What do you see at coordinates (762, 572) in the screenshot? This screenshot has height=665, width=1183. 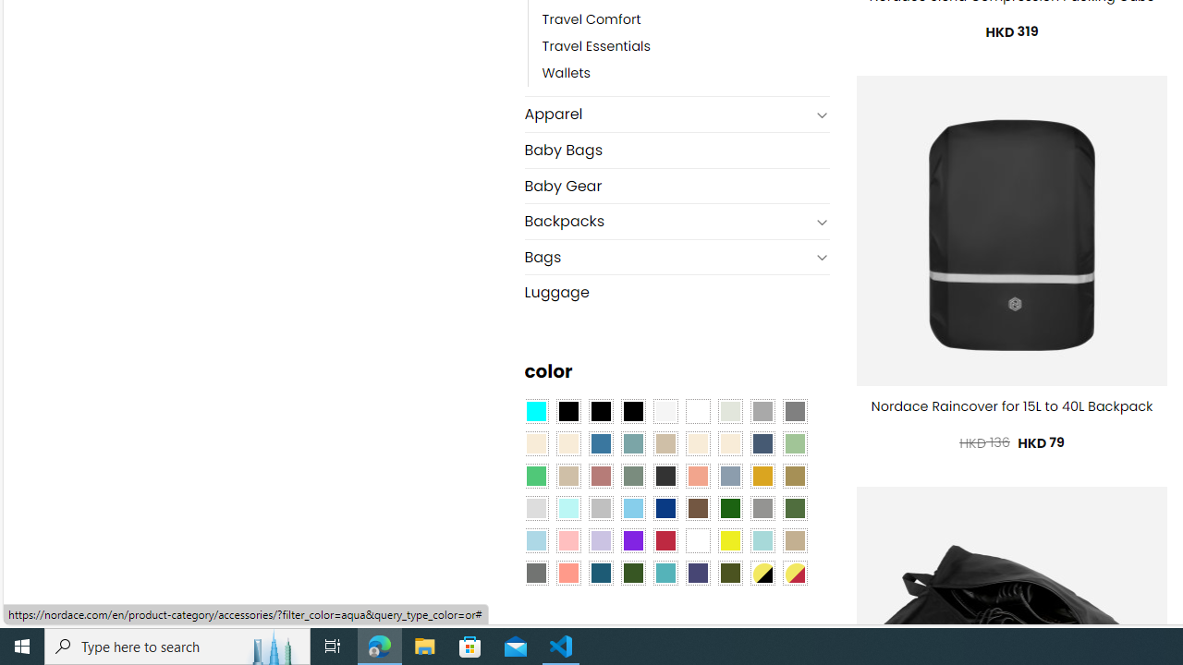 I see `Yellow-Black` at bounding box center [762, 572].